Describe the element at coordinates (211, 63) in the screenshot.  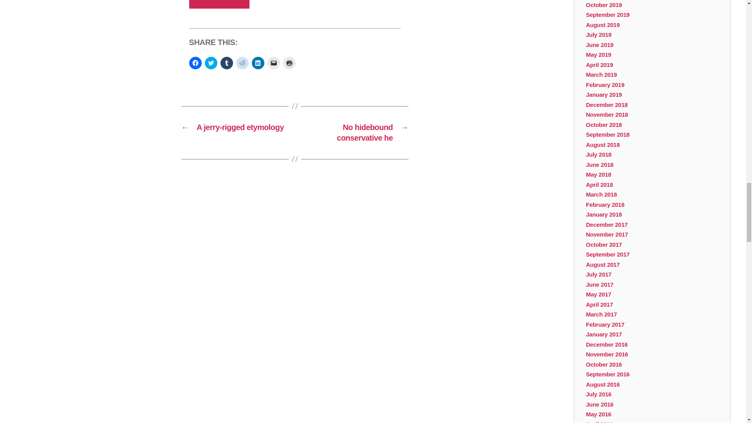
I see `Click to share on Twitter` at that location.